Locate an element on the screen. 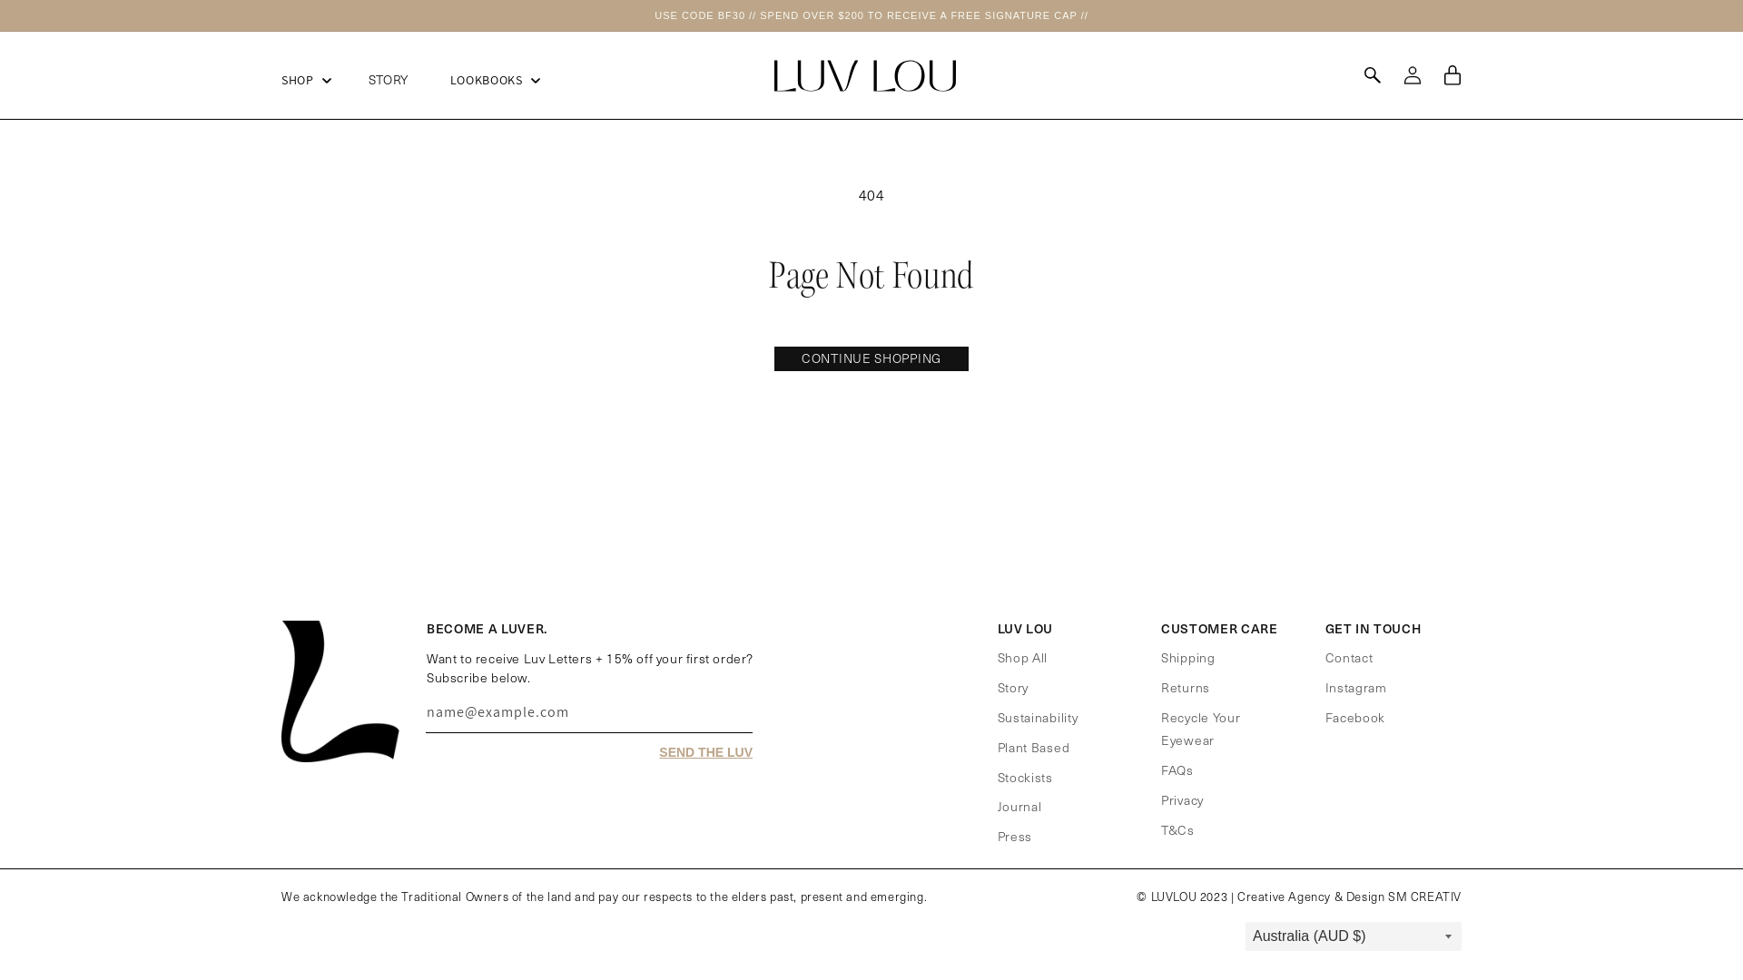 Image resolution: width=1743 pixels, height=980 pixels. Cart is located at coordinates (1452, 75).